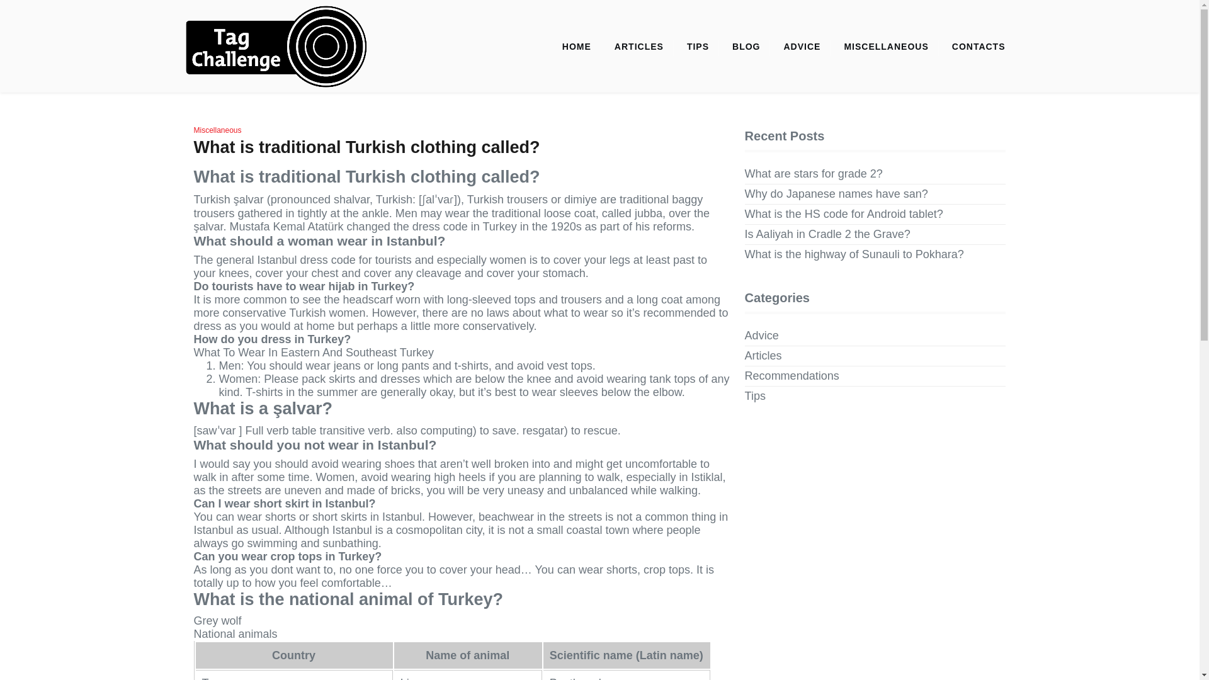 This screenshot has width=1209, height=680. I want to click on CONTACTS, so click(979, 47).